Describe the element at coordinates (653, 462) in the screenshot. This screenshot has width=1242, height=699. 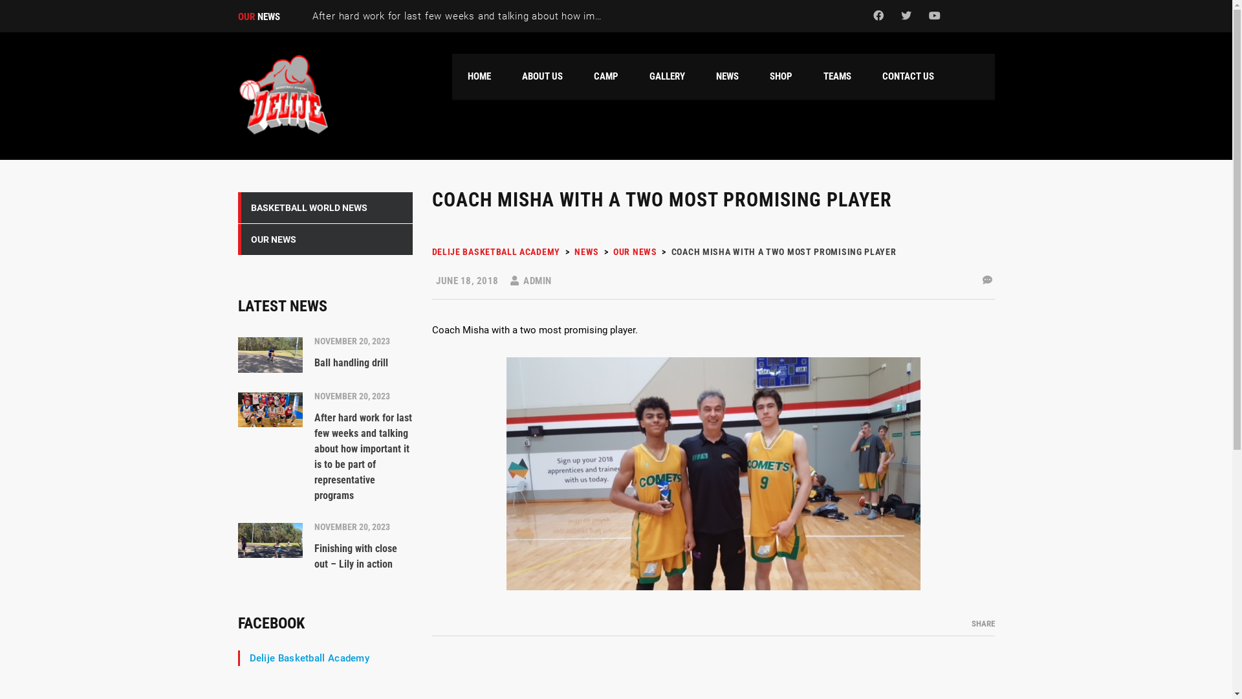
I see `Teams` at that location.